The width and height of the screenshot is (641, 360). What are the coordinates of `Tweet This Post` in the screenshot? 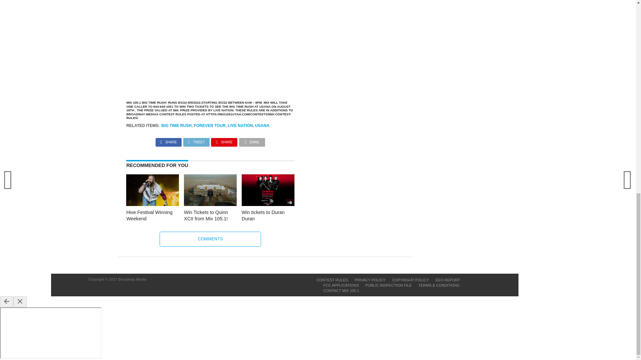 It's located at (196, 140).